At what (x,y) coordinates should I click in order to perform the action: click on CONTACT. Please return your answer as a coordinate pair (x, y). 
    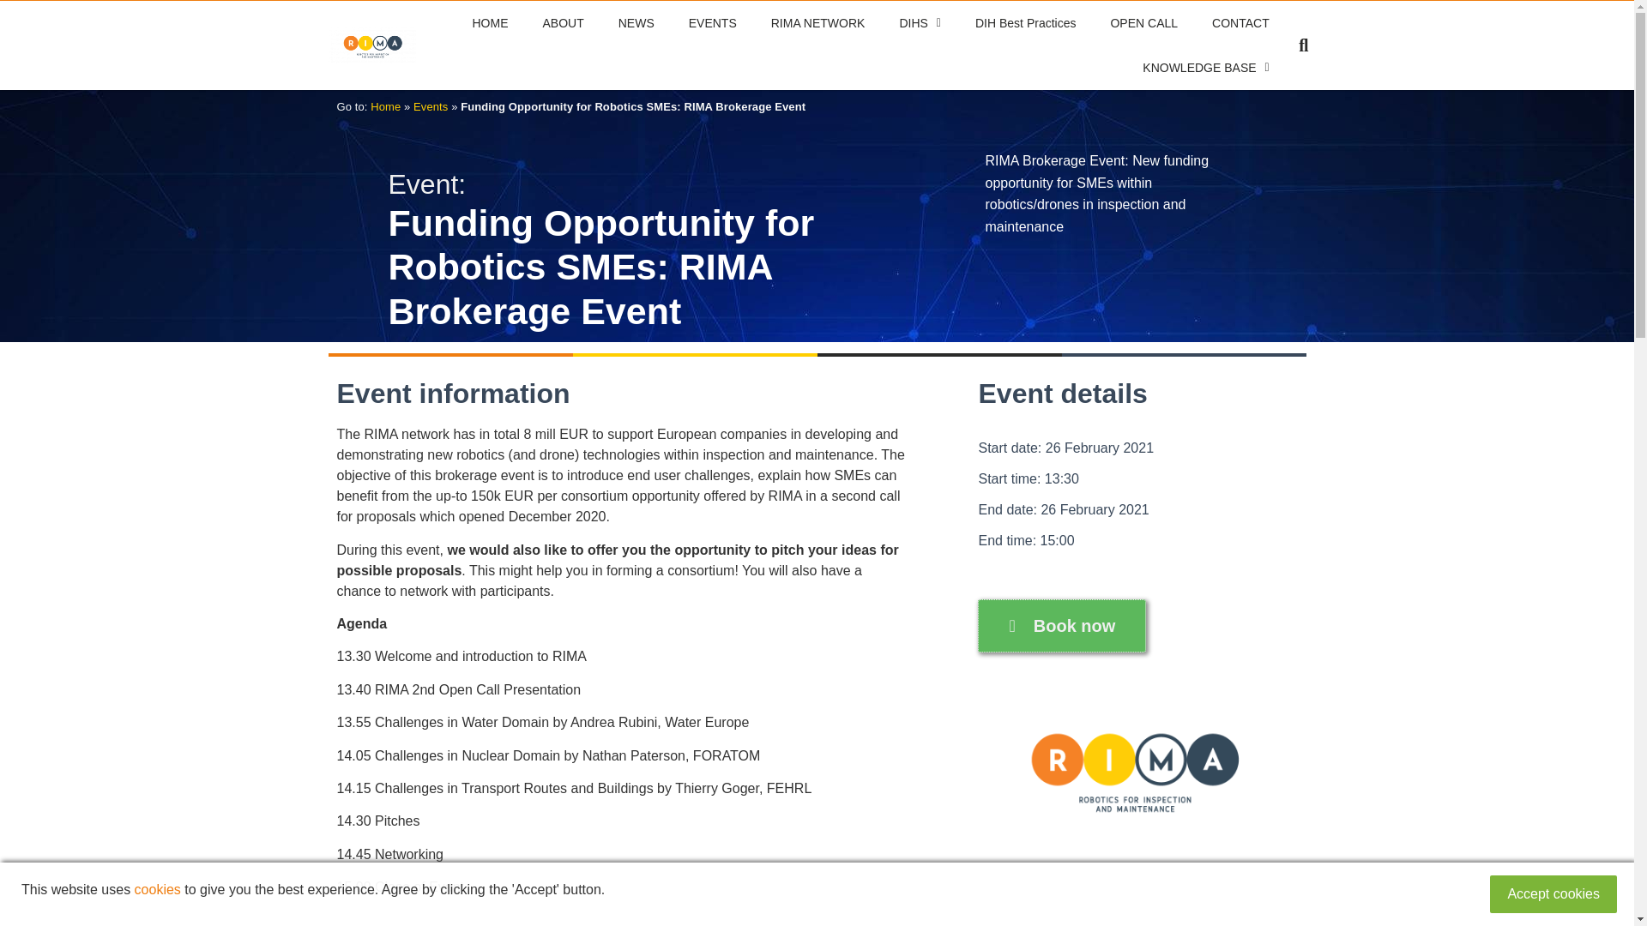
    Looking at the image, I should click on (1240, 22).